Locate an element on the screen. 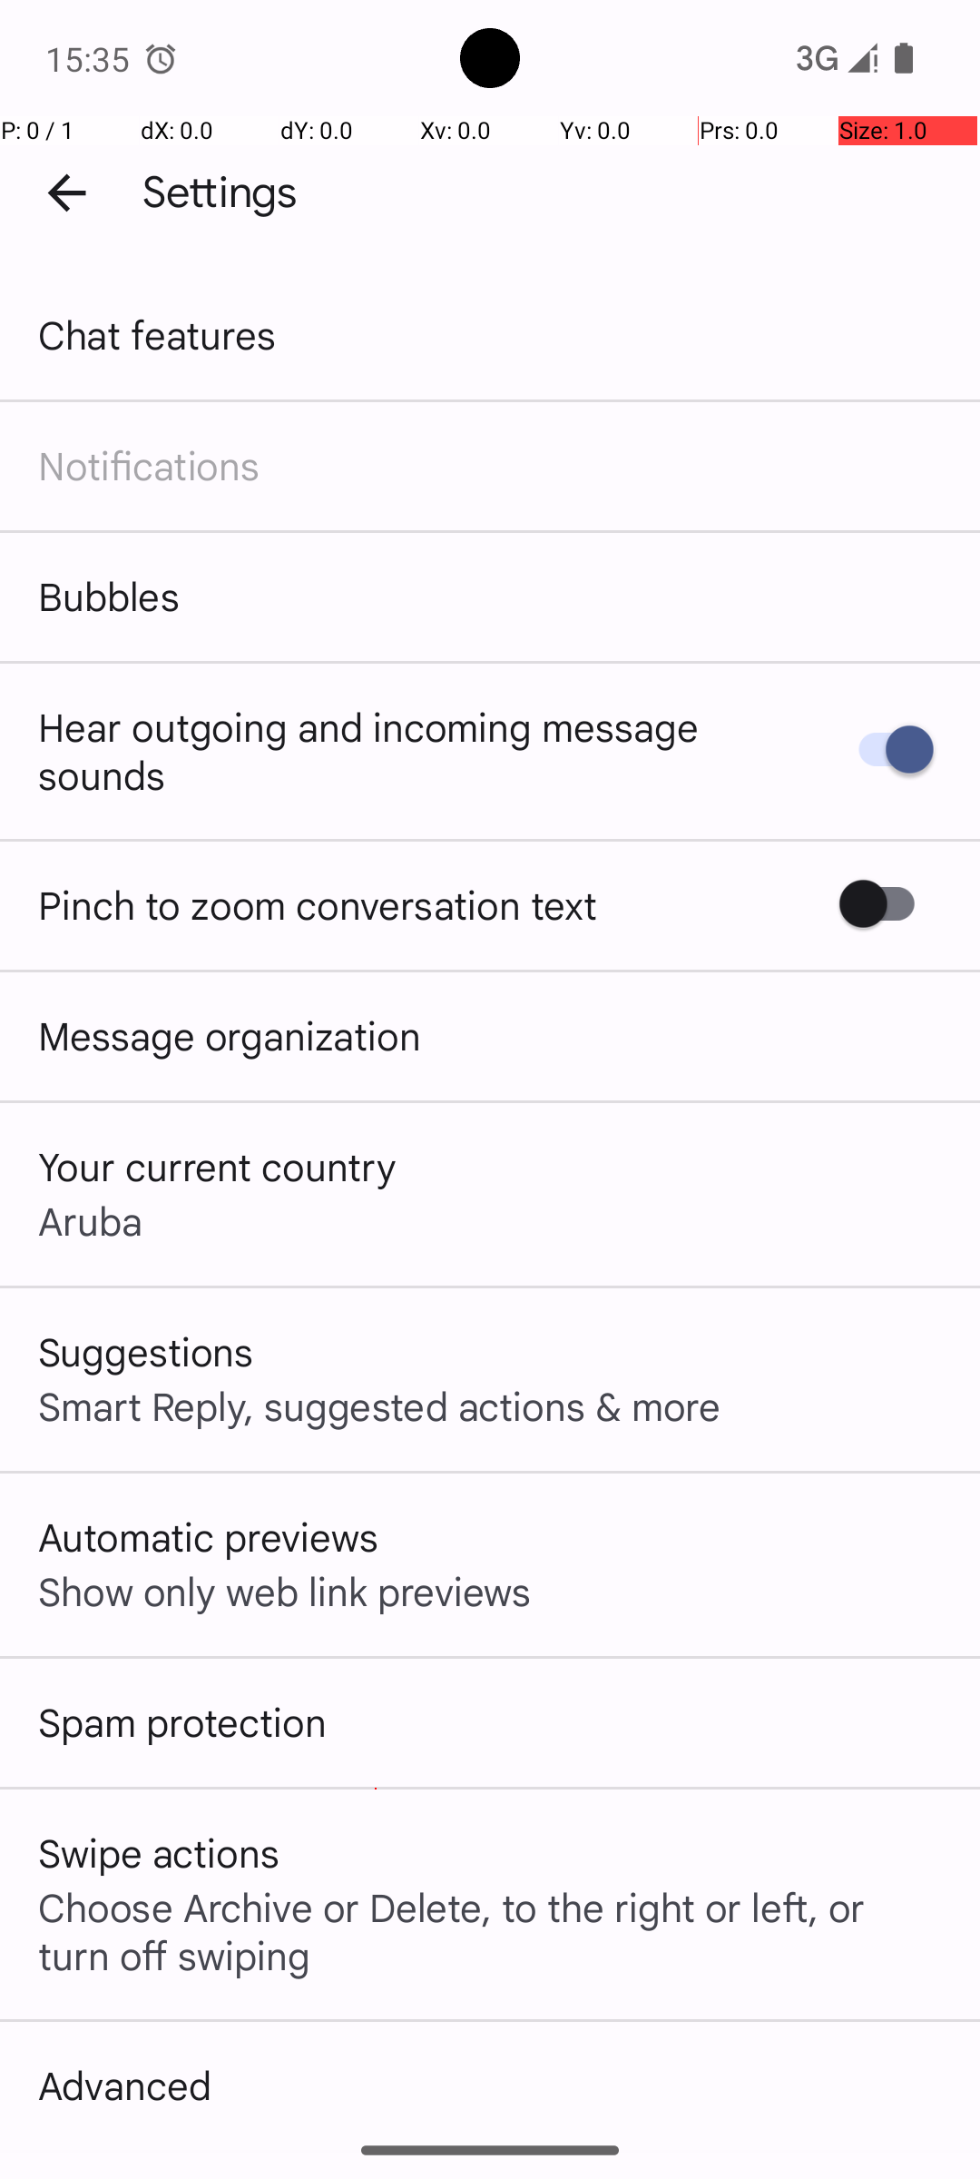  Hear outgoing and incoming message sounds is located at coordinates (416, 750).